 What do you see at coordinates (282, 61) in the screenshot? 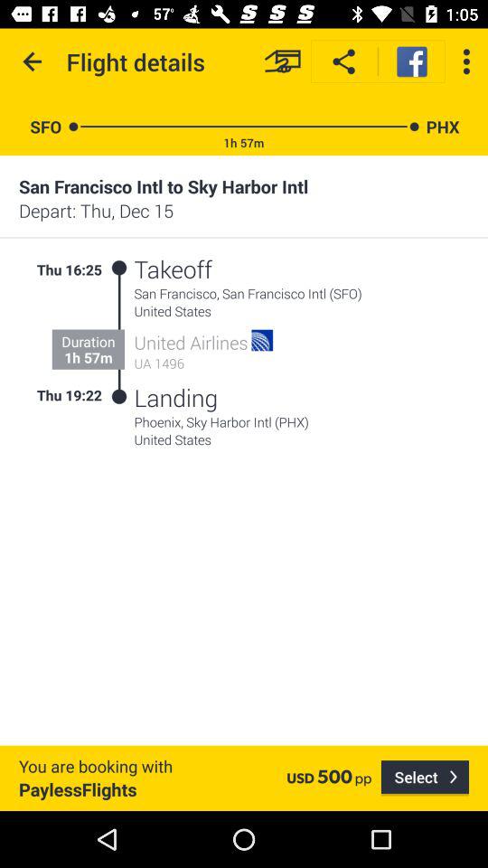
I see `click item next to flight details` at bounding box center [282, 61].